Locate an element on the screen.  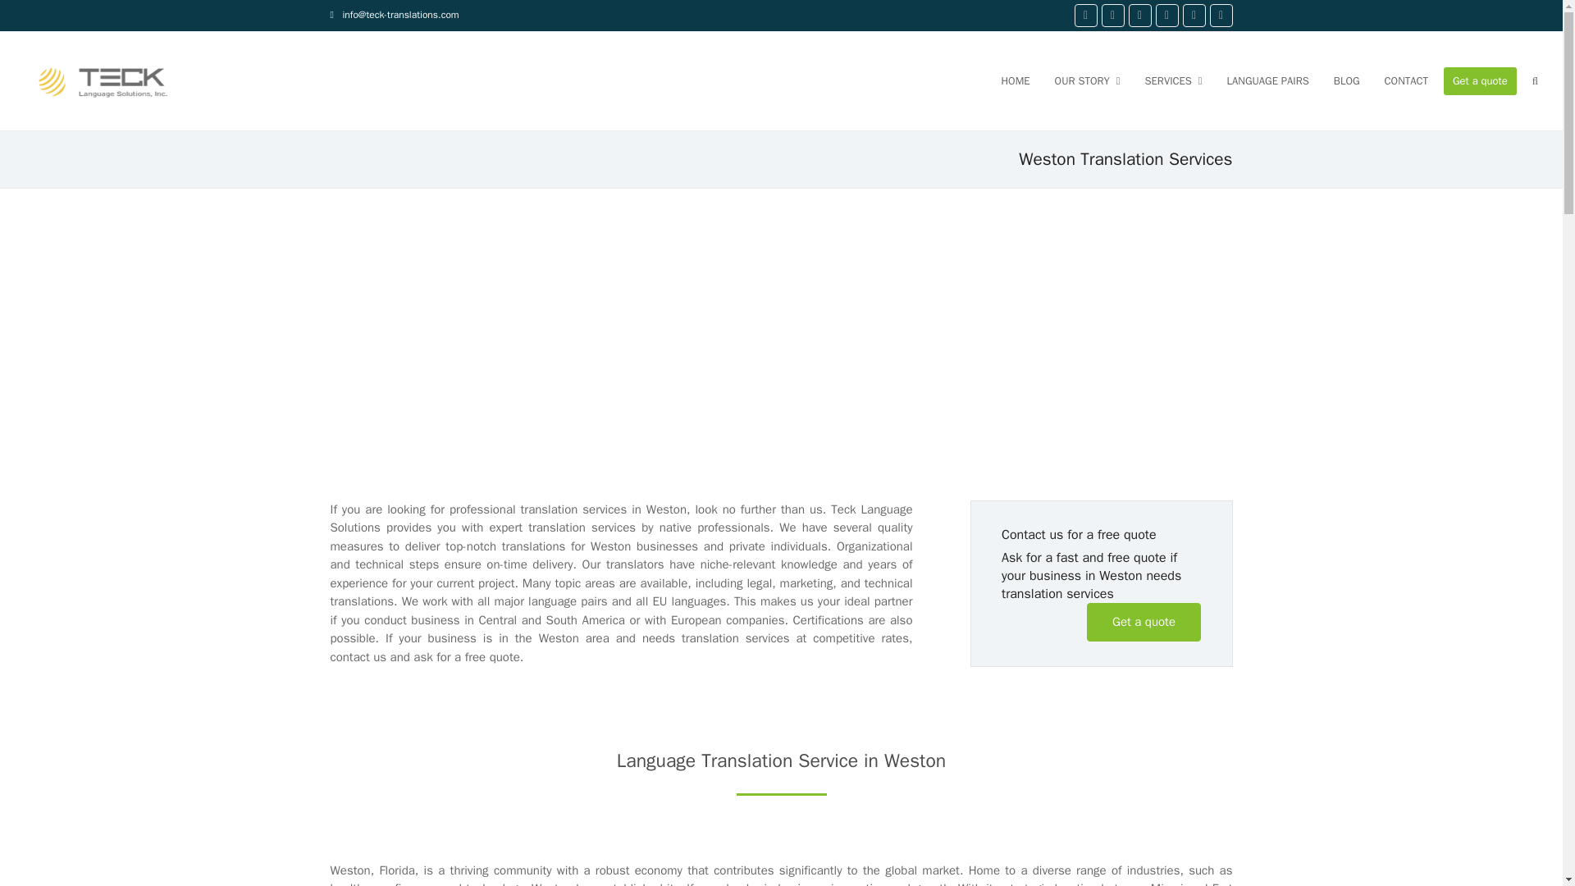
YouTube is located at coordinates (1194, 16).